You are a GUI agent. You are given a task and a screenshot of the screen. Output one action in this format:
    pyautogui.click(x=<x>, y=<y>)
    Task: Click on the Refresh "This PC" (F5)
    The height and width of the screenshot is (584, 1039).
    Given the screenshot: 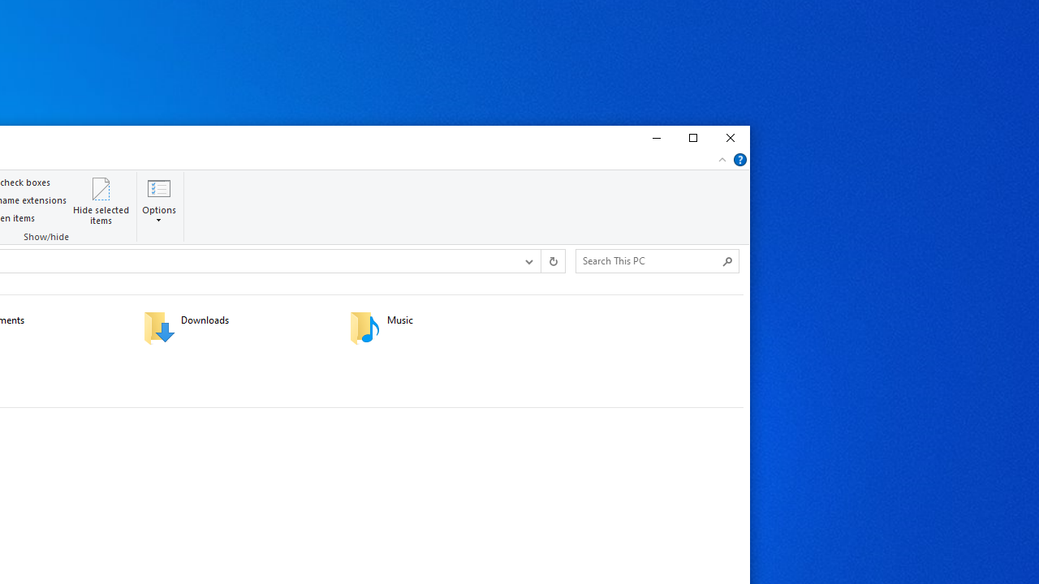 What is the action you would take?
    pyautogui.click(x=552, y=260)
    